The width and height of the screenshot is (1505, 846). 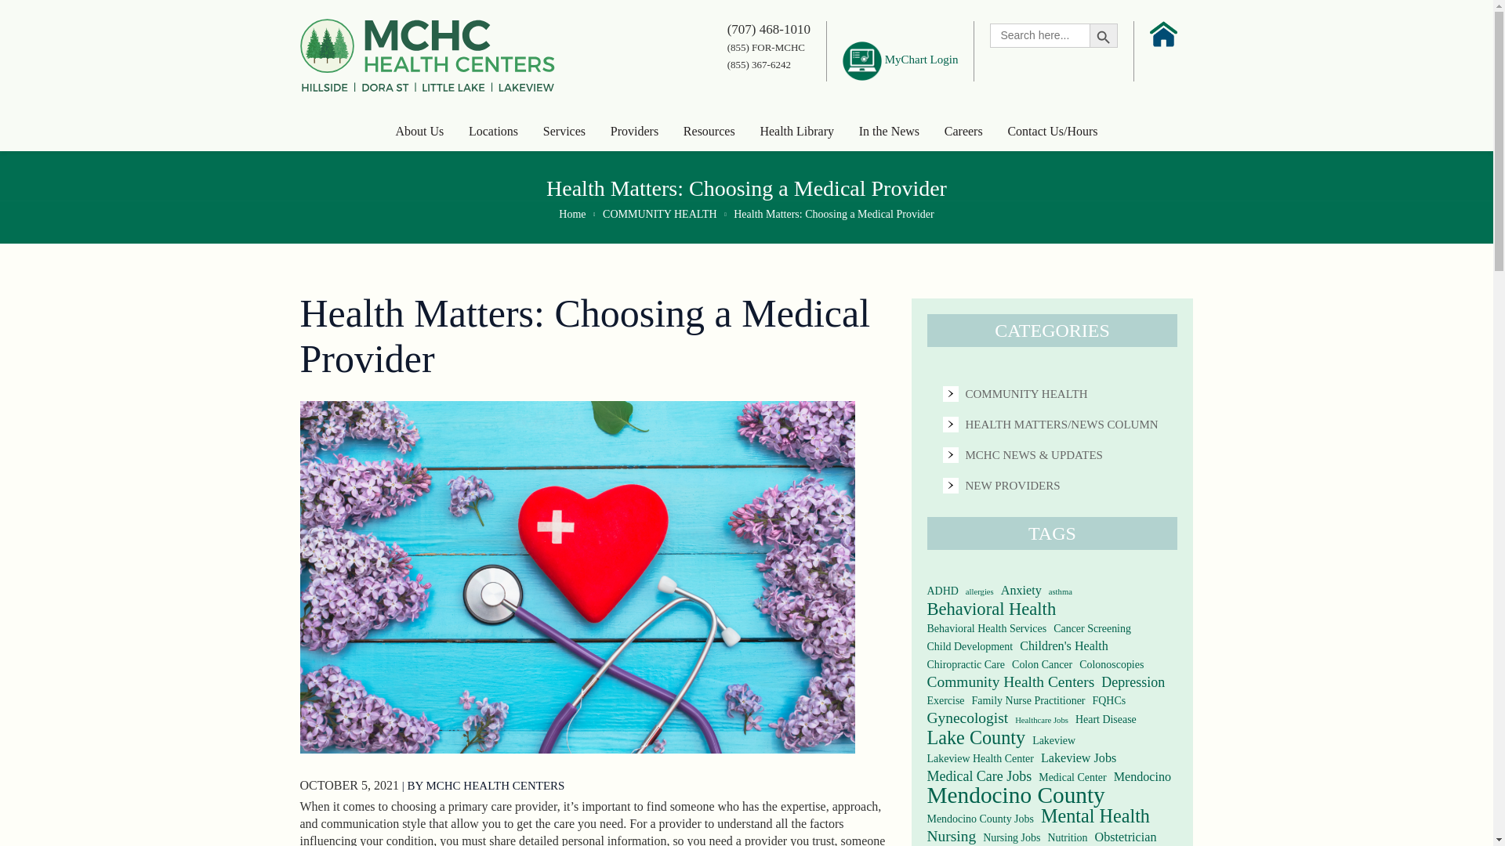 I want to click on Services, so click(x=564, y=132).